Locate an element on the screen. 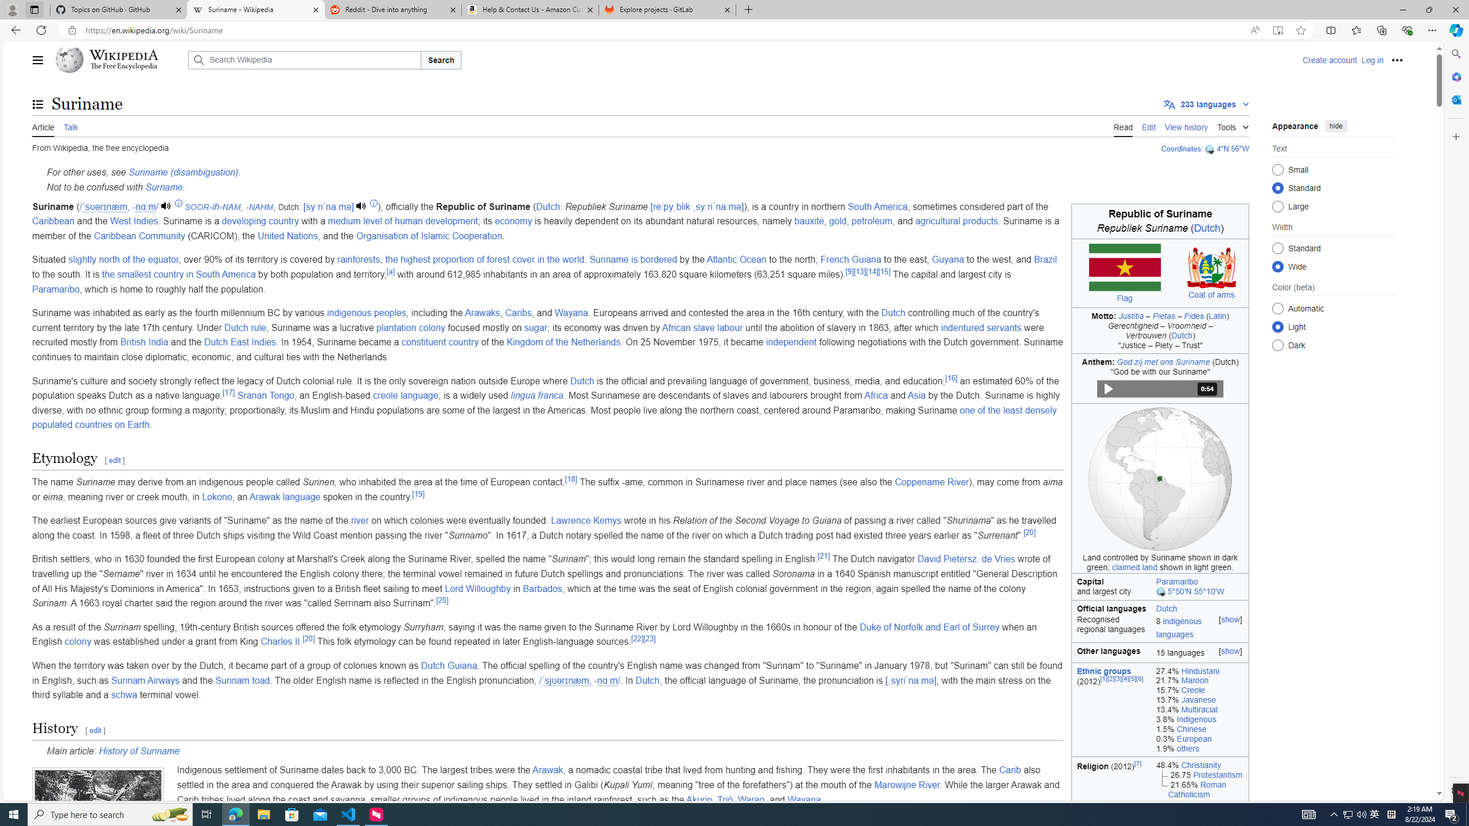 The width and height of the screenshot is (1469, 826). Suriname is bordered is located at coordinates (633, 259).